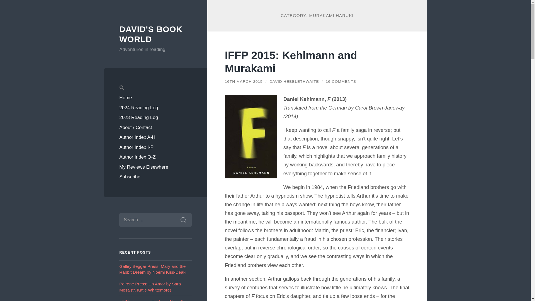  I want to click on Author Index Q-Z, so click(155, 157).